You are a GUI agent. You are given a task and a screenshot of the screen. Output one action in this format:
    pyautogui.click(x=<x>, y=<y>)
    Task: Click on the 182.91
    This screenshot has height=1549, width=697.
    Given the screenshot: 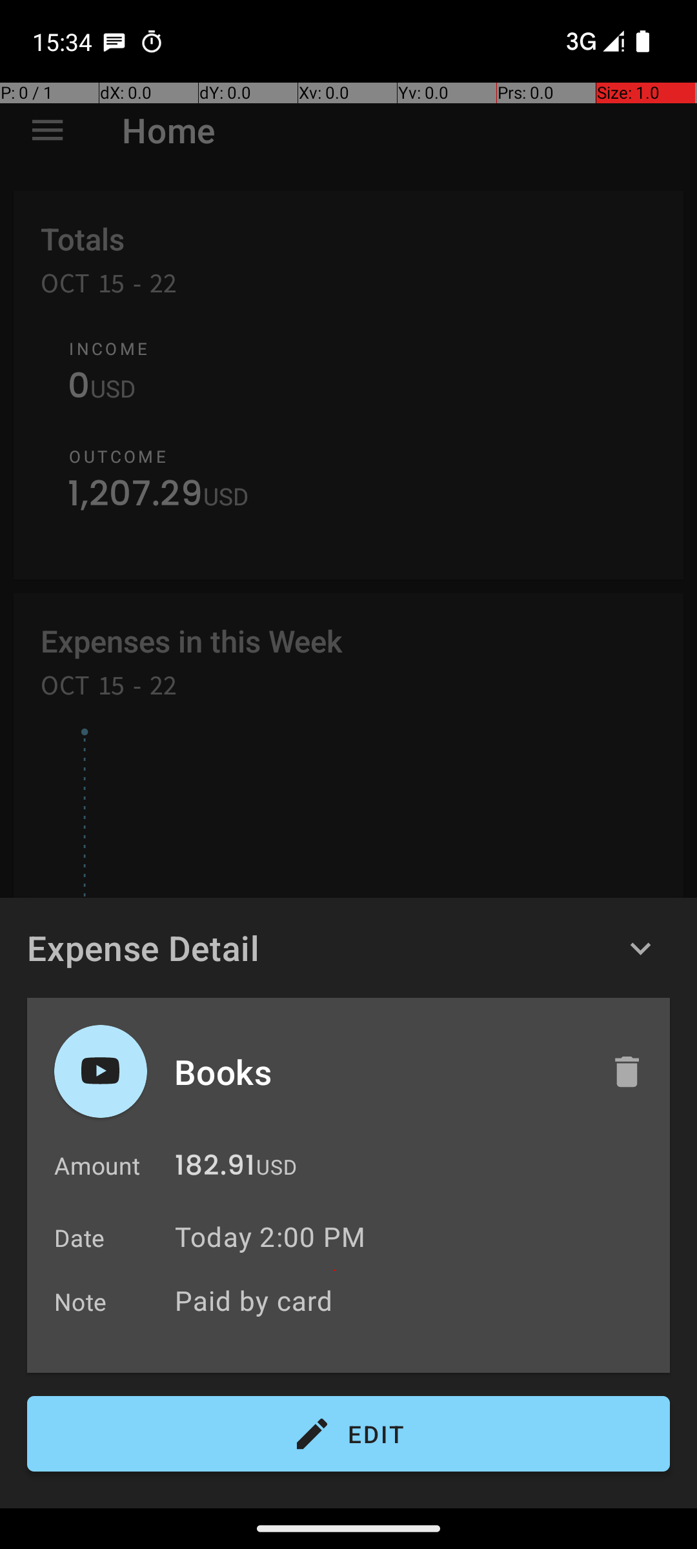 What is the action you would take?
    pyautogui.click(x=215, y=1168)
    